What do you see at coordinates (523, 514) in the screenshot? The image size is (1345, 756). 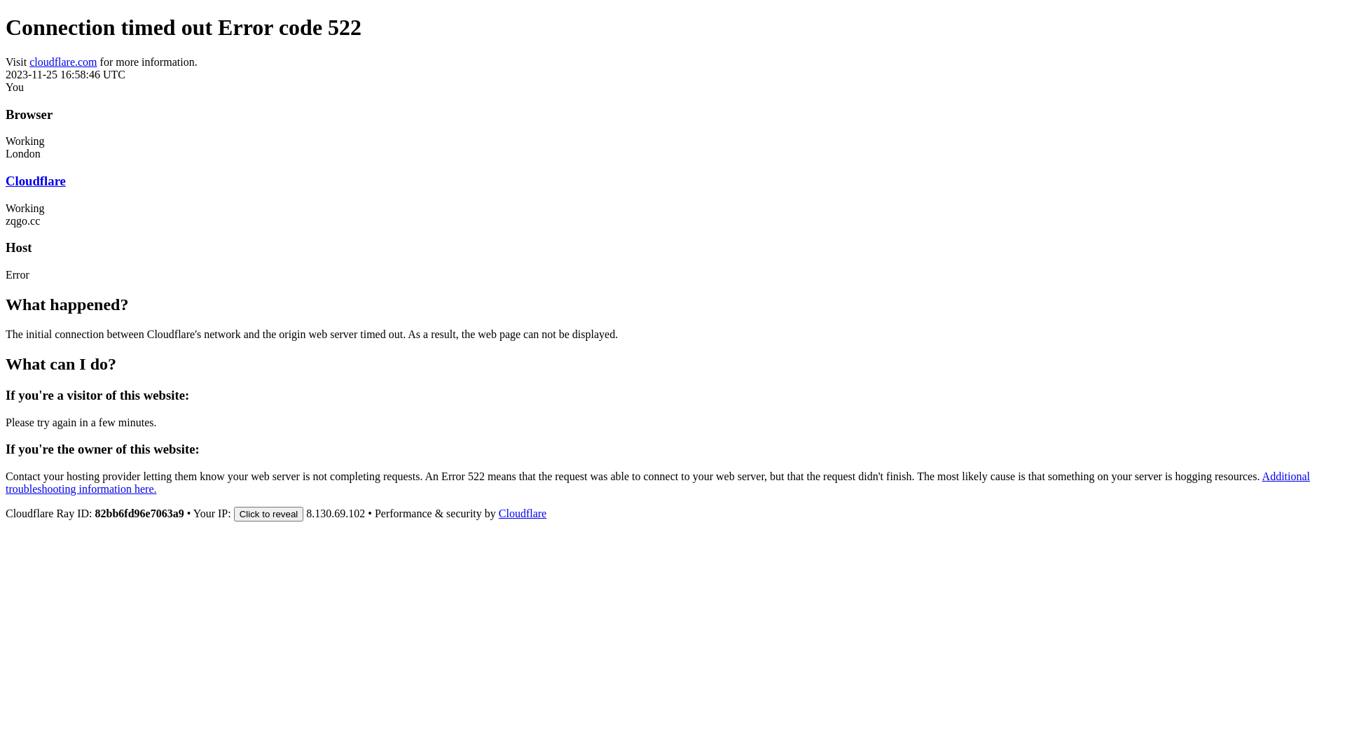 I see `Cloudflare` at bounding box center [523, 514].